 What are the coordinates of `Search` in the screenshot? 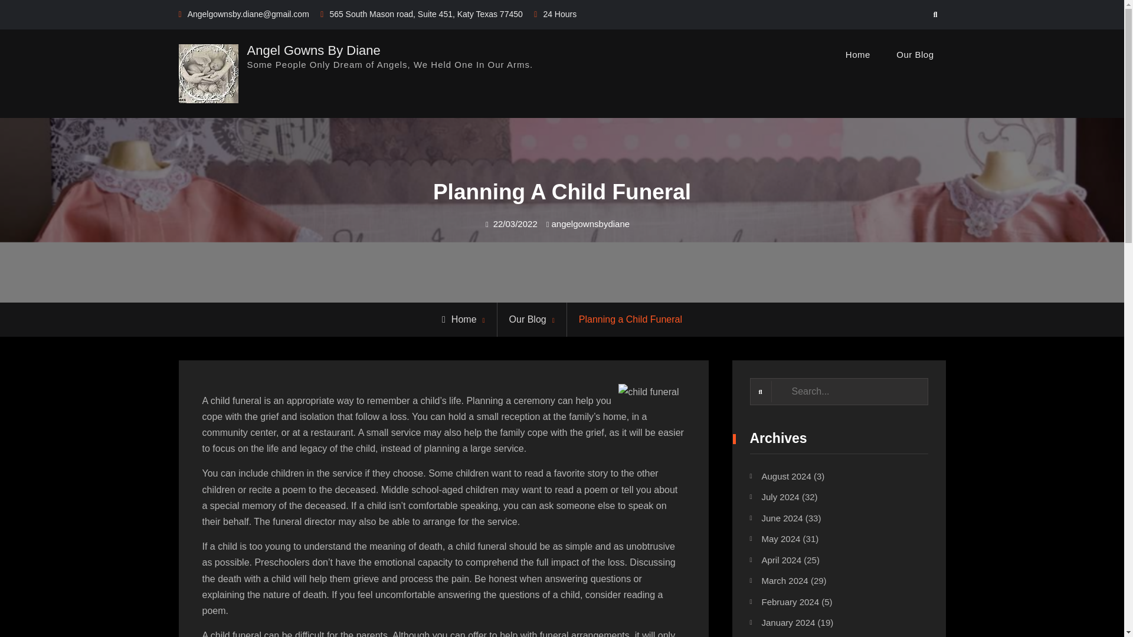 It's located at (936, 15).